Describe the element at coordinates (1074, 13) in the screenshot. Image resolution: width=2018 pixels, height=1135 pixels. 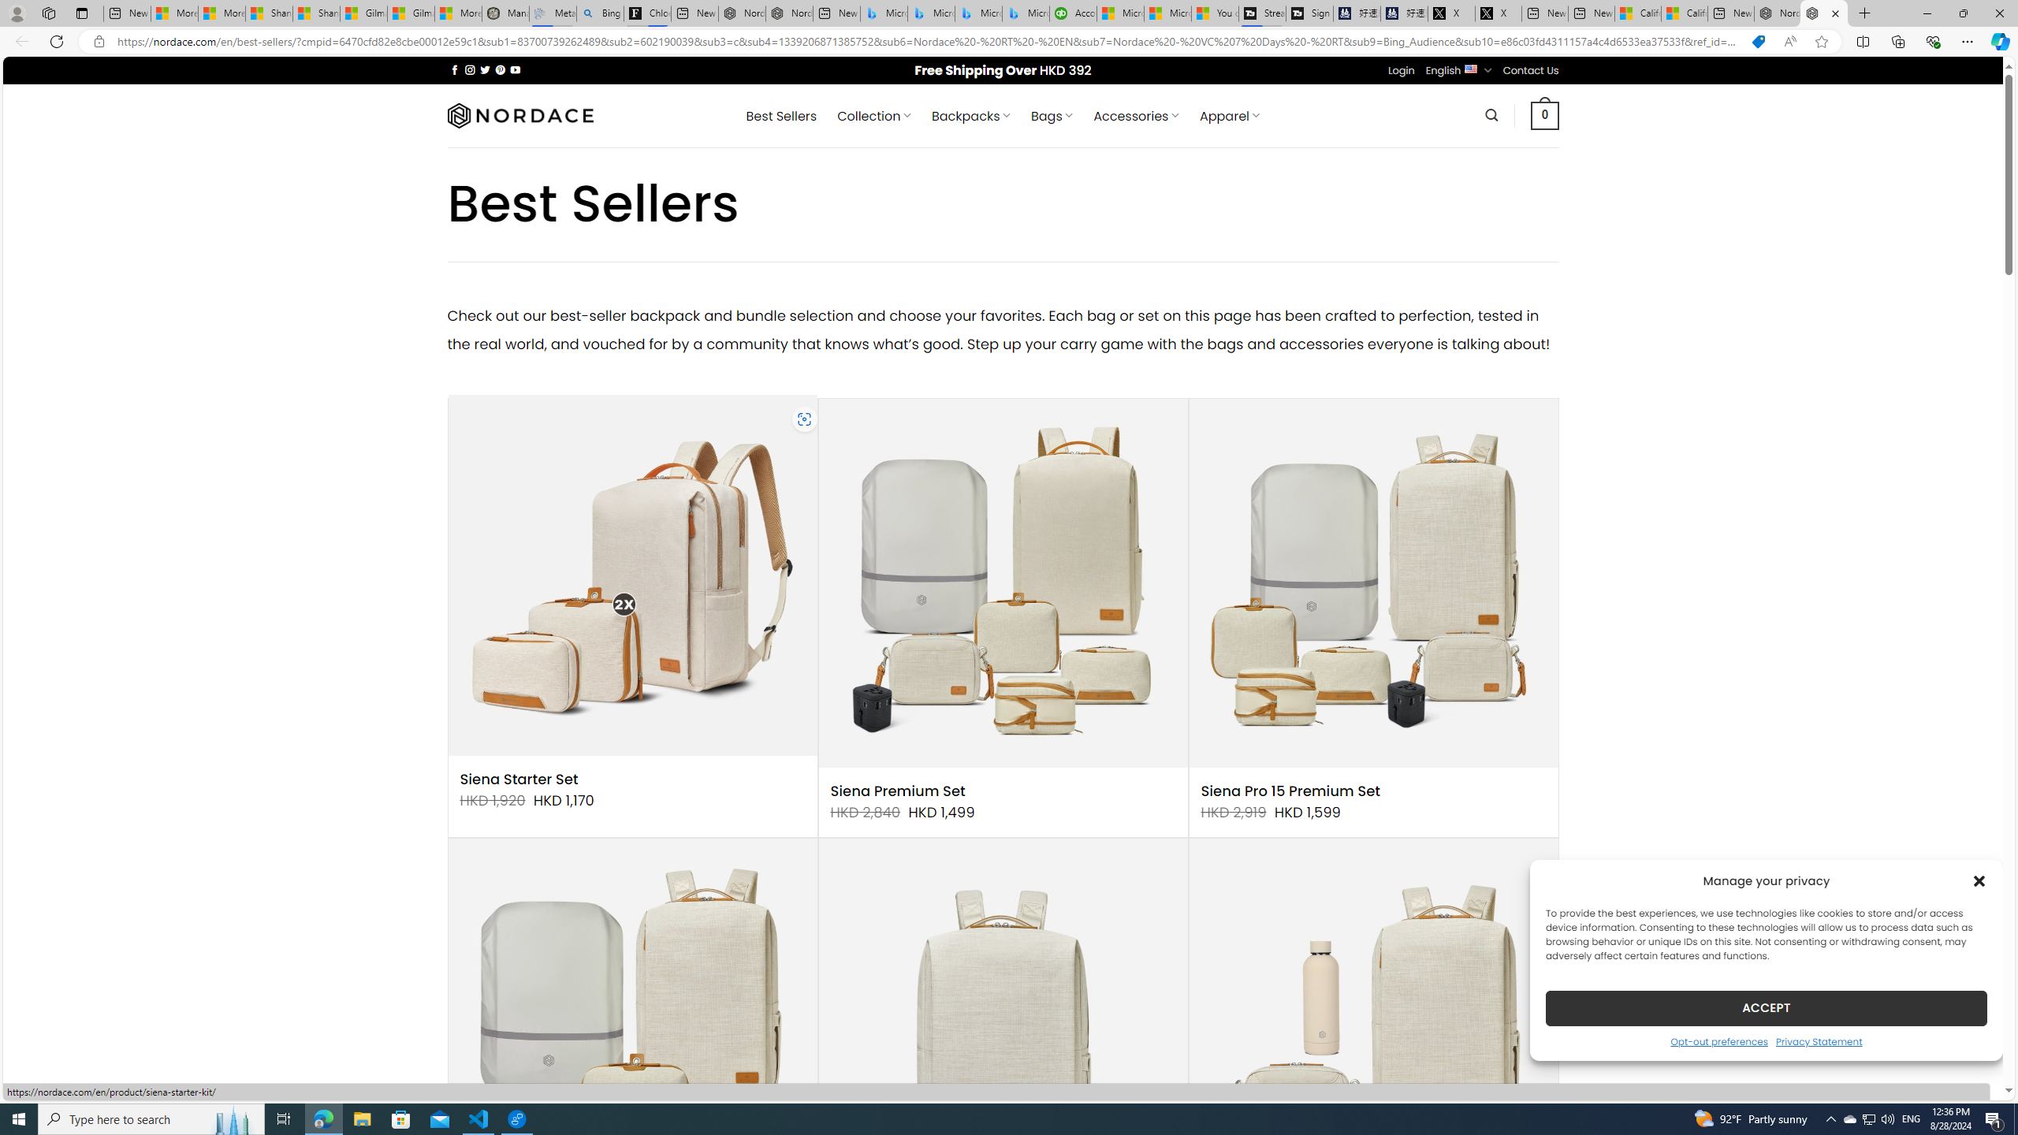
I see `Accounting Software for Accountants, CPAs and Bookkeepers` at that location.